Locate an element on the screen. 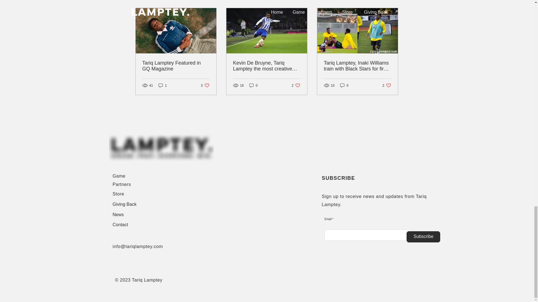 This screenshot has width=538, height=302. Store is located at coordinates (163, 85).